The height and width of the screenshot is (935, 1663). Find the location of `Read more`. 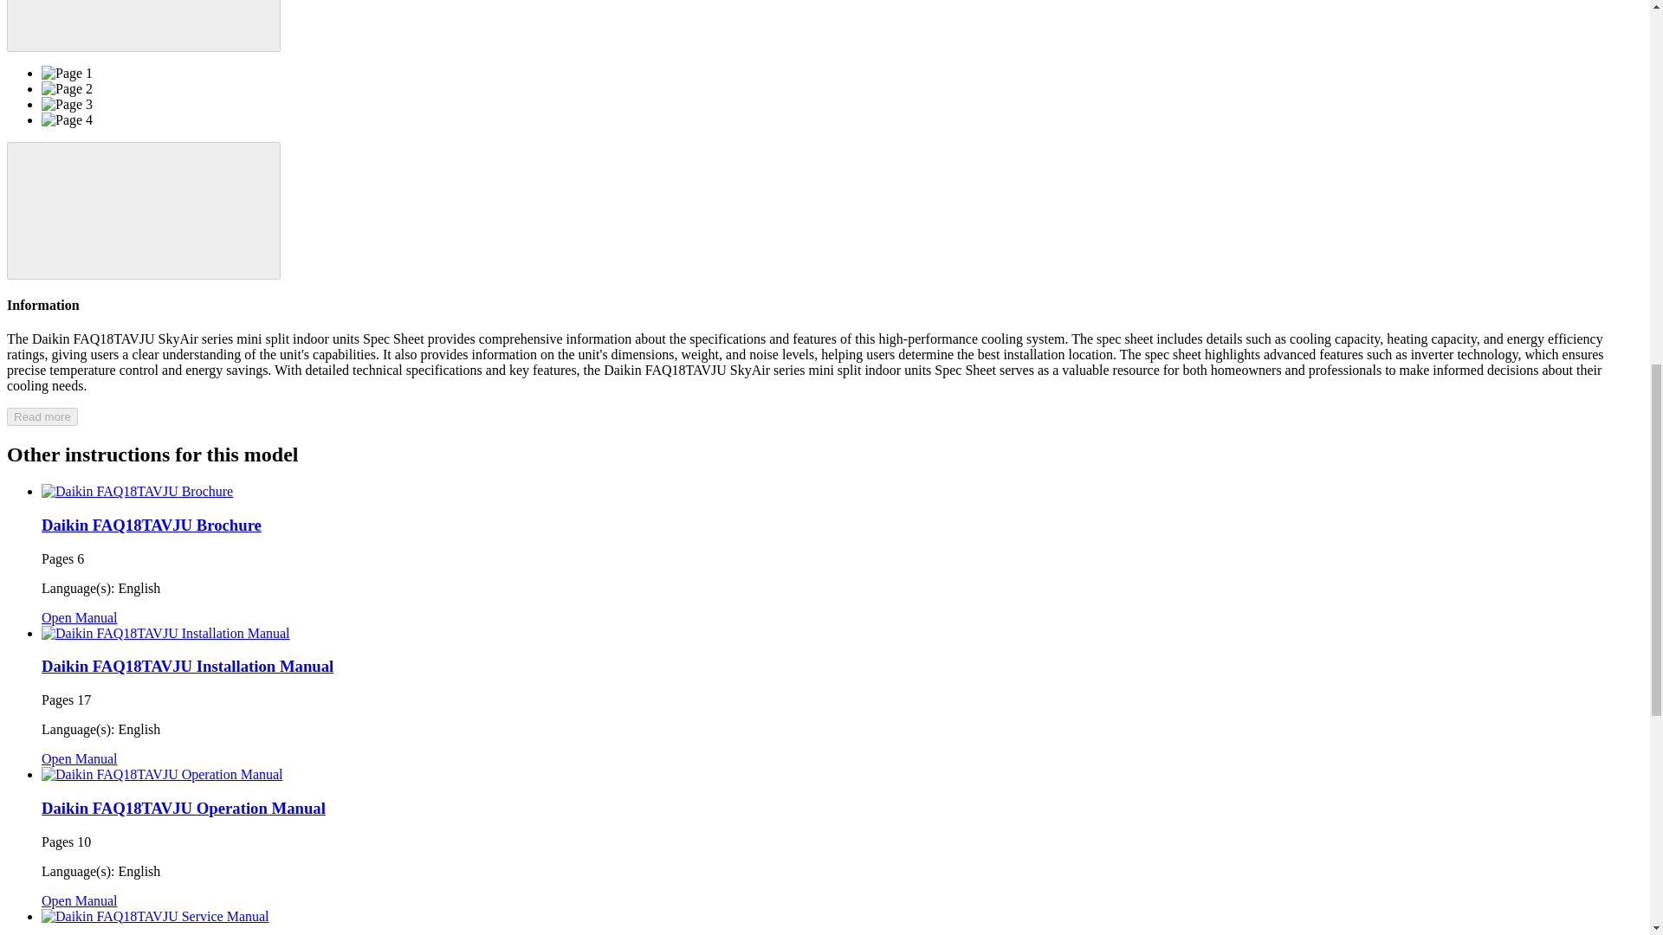

Read more is located at coordinates (42, 416).